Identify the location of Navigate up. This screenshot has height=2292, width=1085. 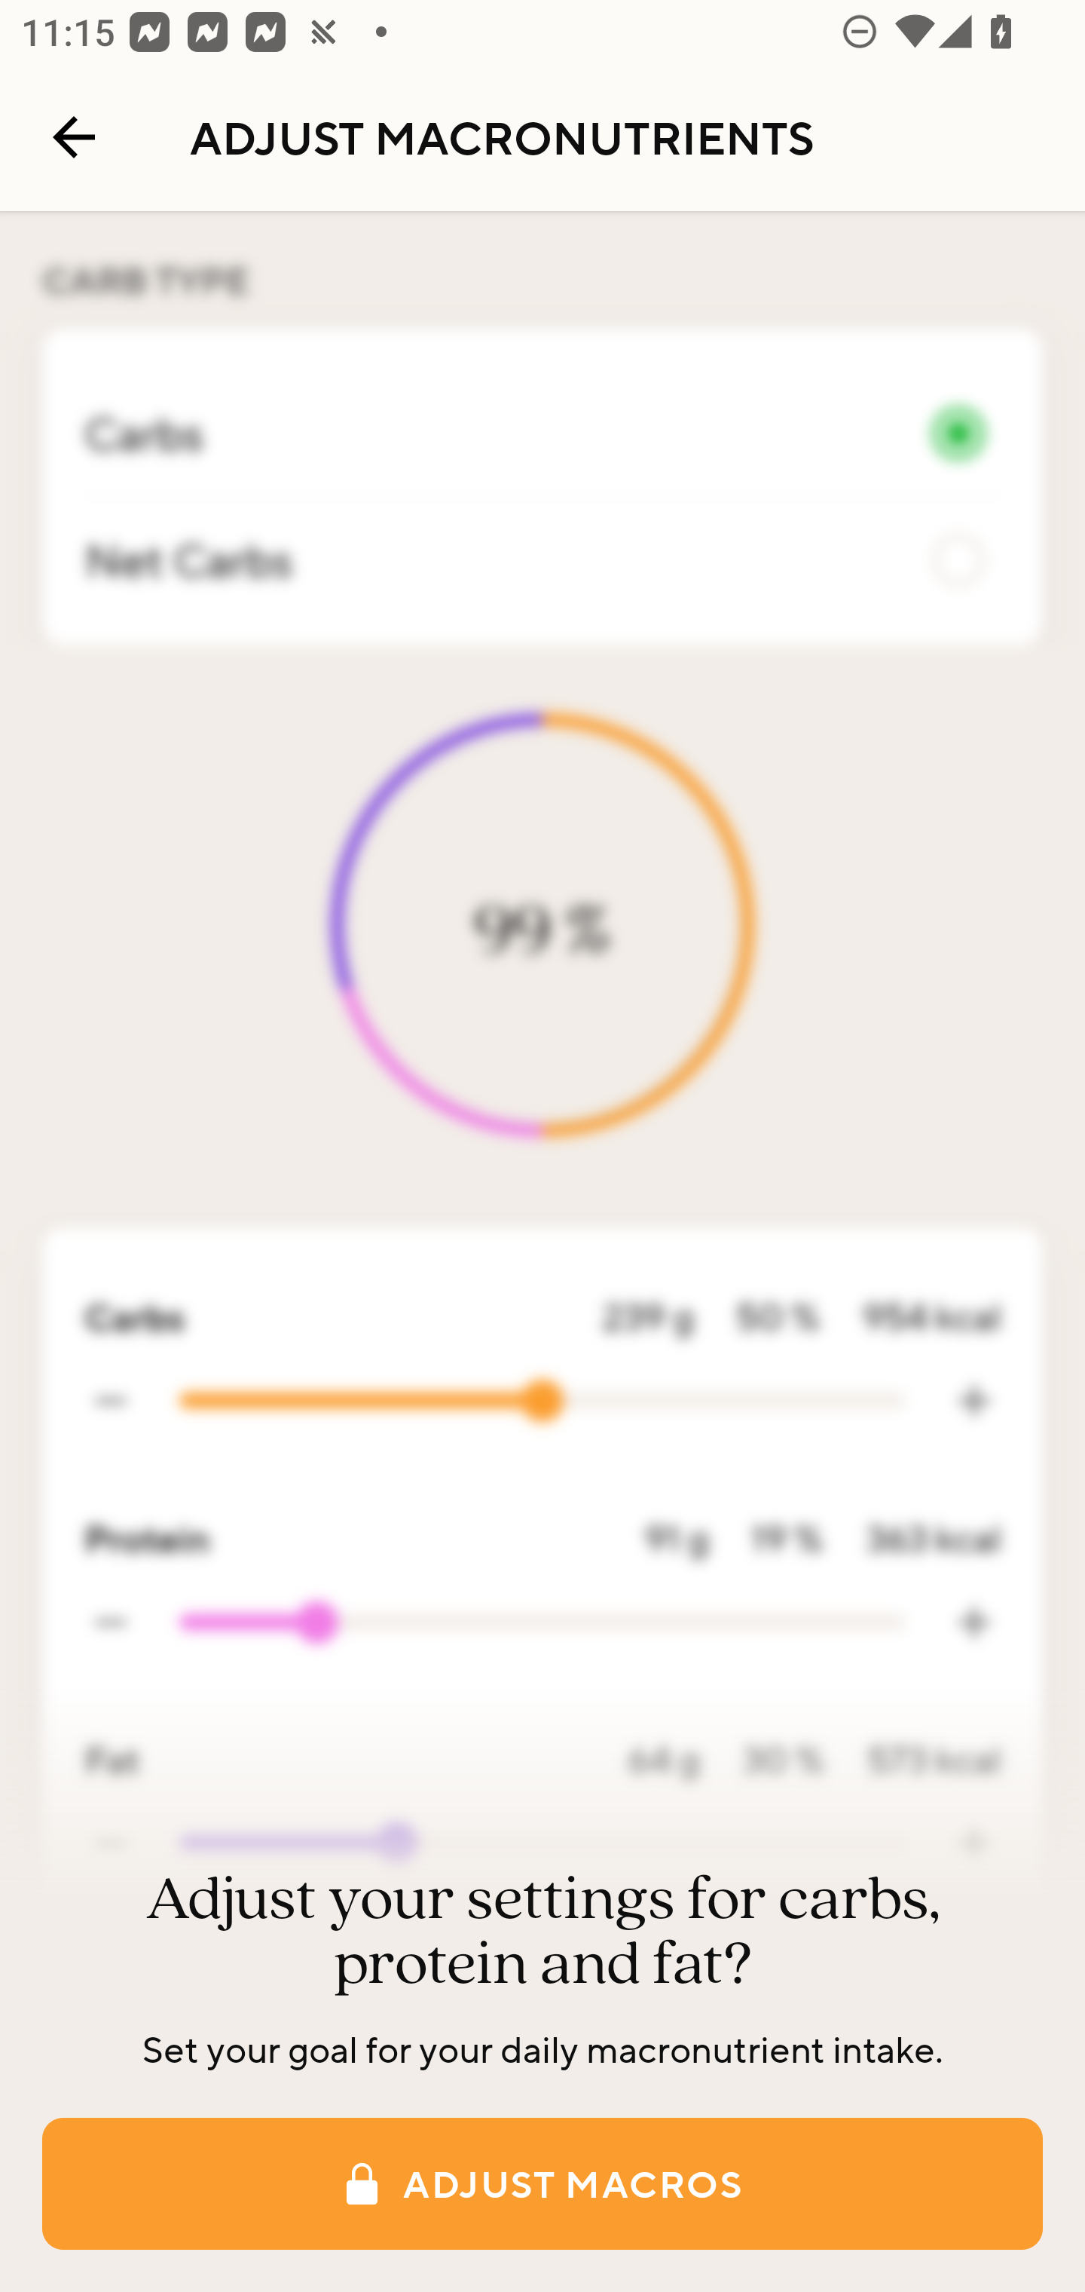
(74, 137).